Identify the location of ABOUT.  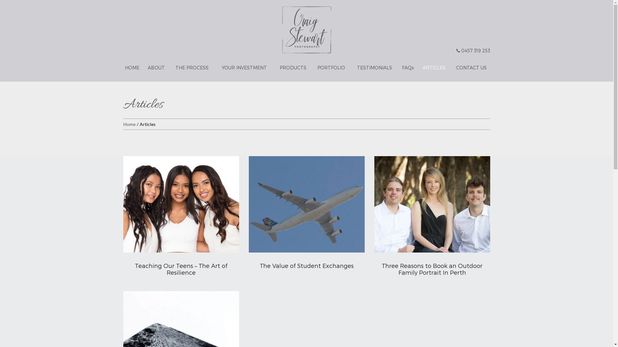
(156, 68).